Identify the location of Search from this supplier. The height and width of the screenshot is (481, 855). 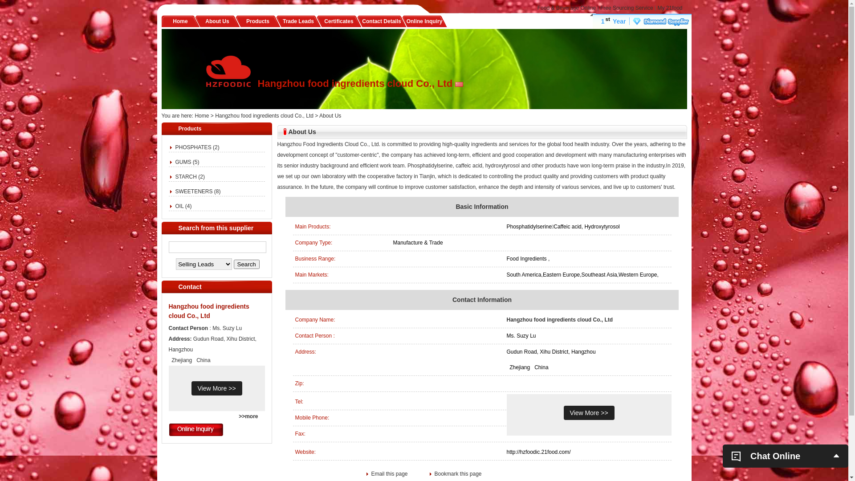
(216, 228).